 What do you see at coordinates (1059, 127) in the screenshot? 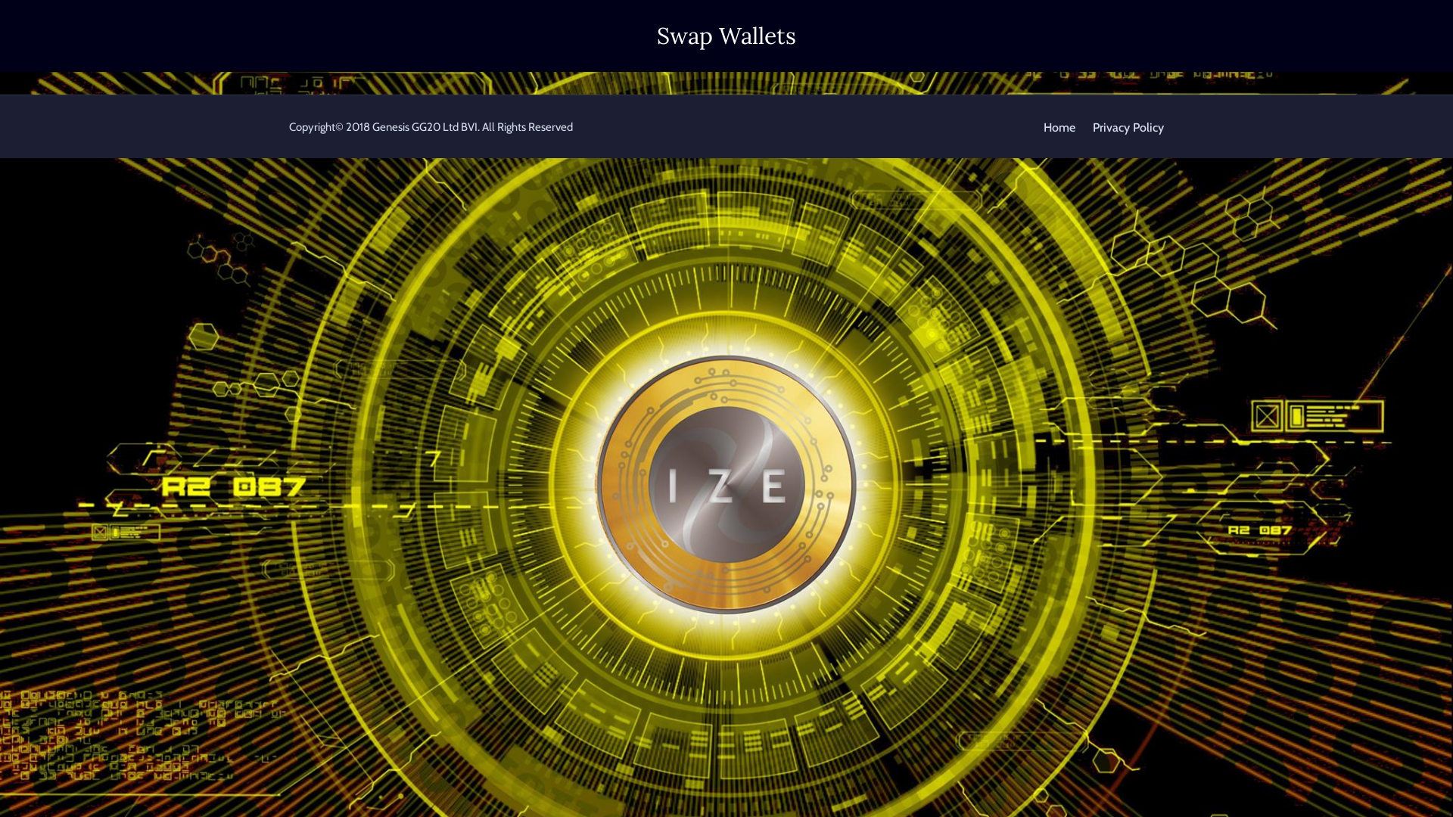
I see `Home` at bounding box center [1059, 127].